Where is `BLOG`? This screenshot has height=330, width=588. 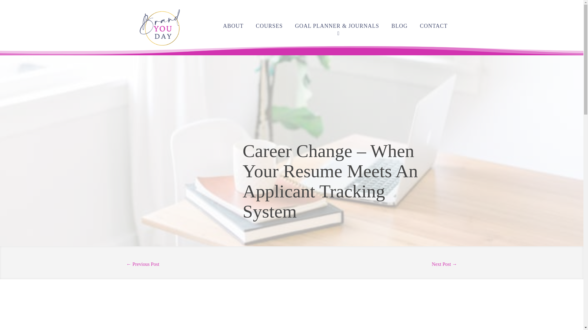 BLOG is located at coordinates (399, 27).